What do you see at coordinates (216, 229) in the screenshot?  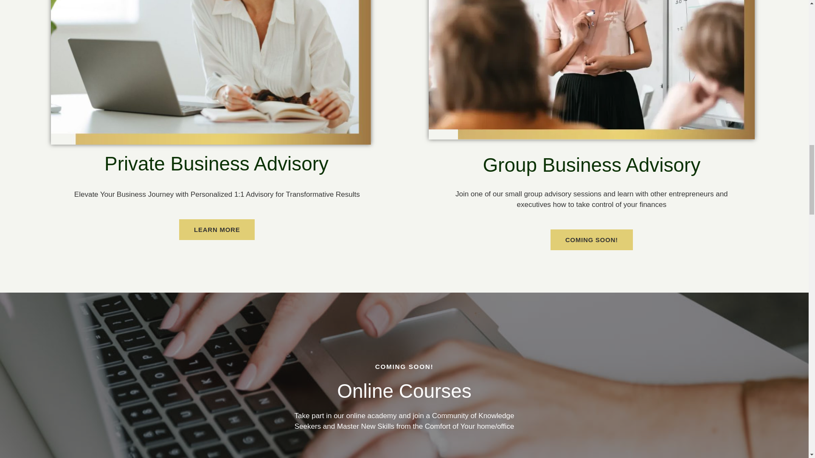 I see `LEARN MORE` at bounding box center [216, 229].